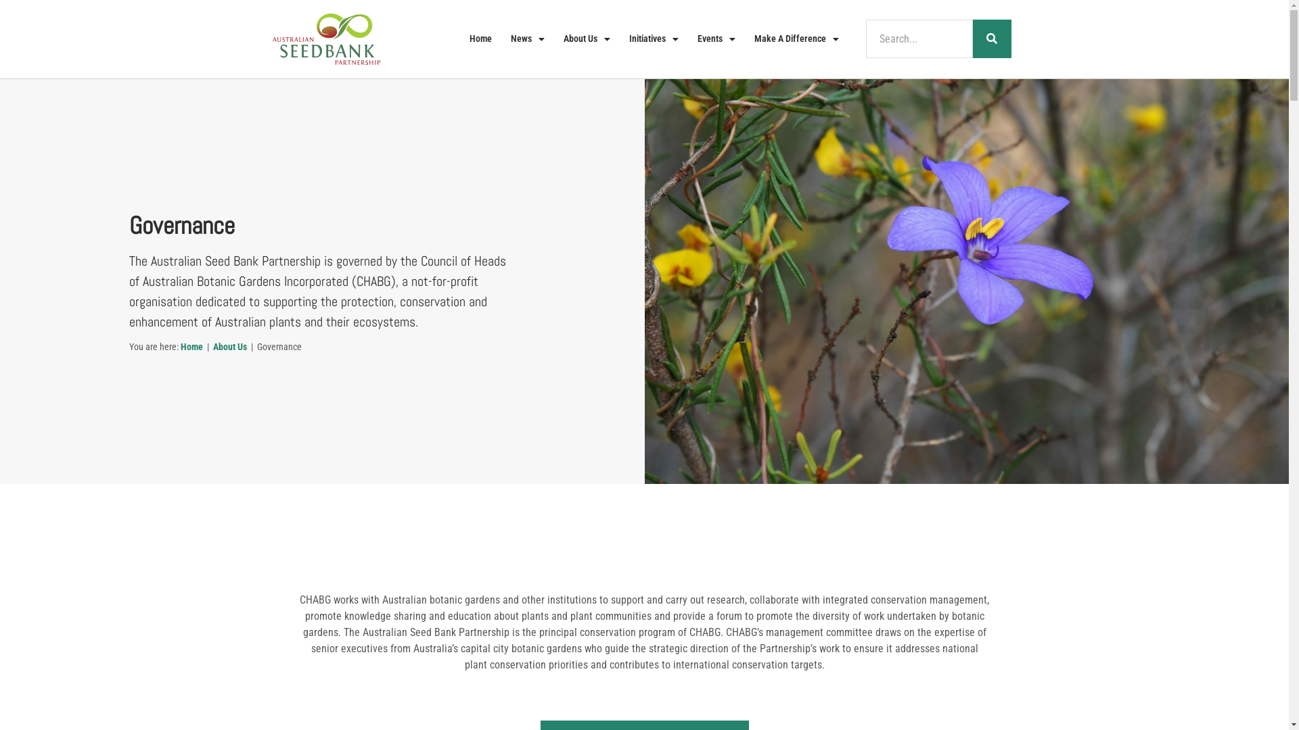 This screenshot has height=730, width=1299. I want to click on Home, so click(191, 347).